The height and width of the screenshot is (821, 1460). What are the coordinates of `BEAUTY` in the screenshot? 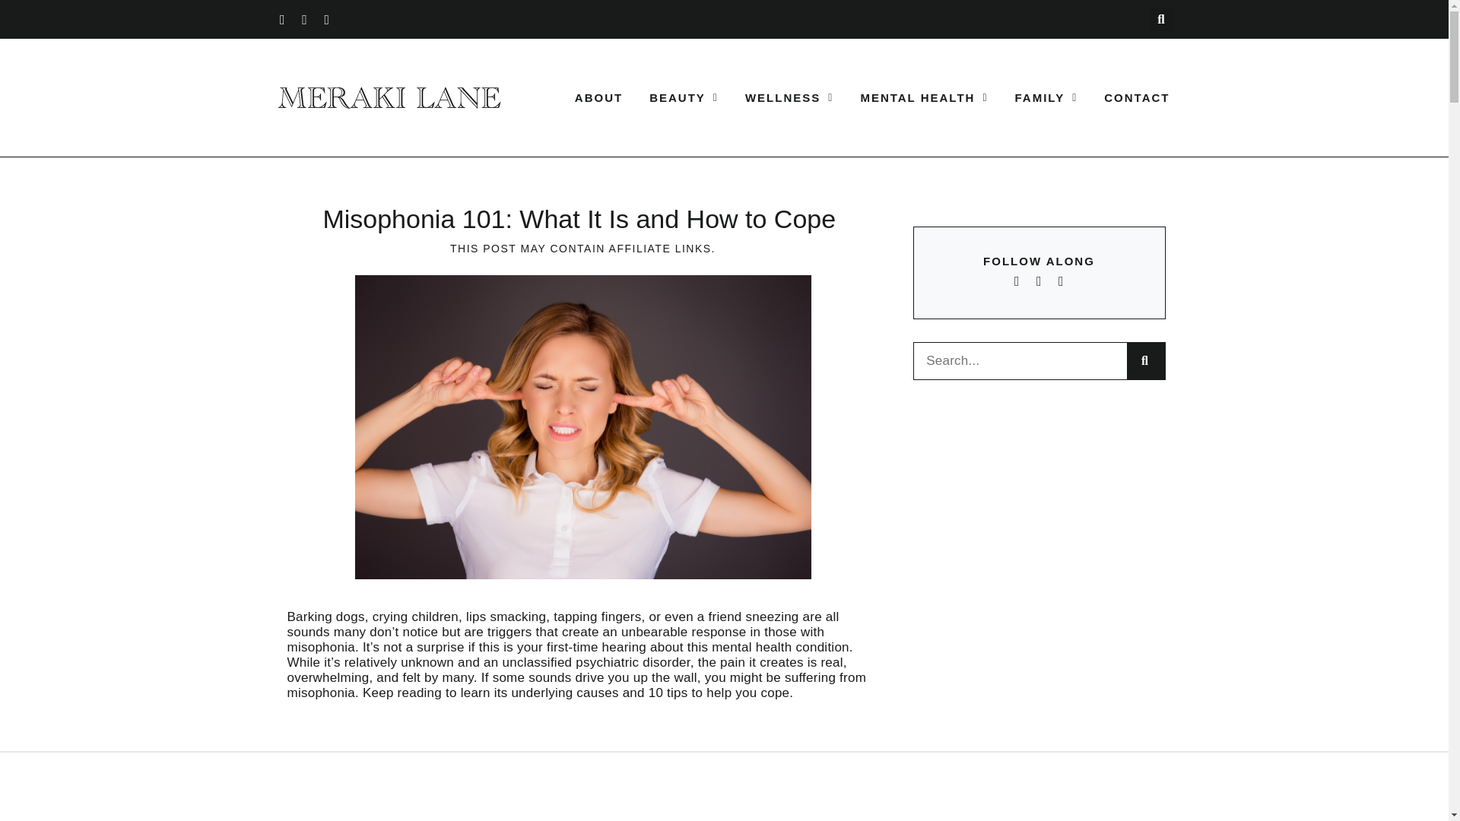 It's located at (684, 97).